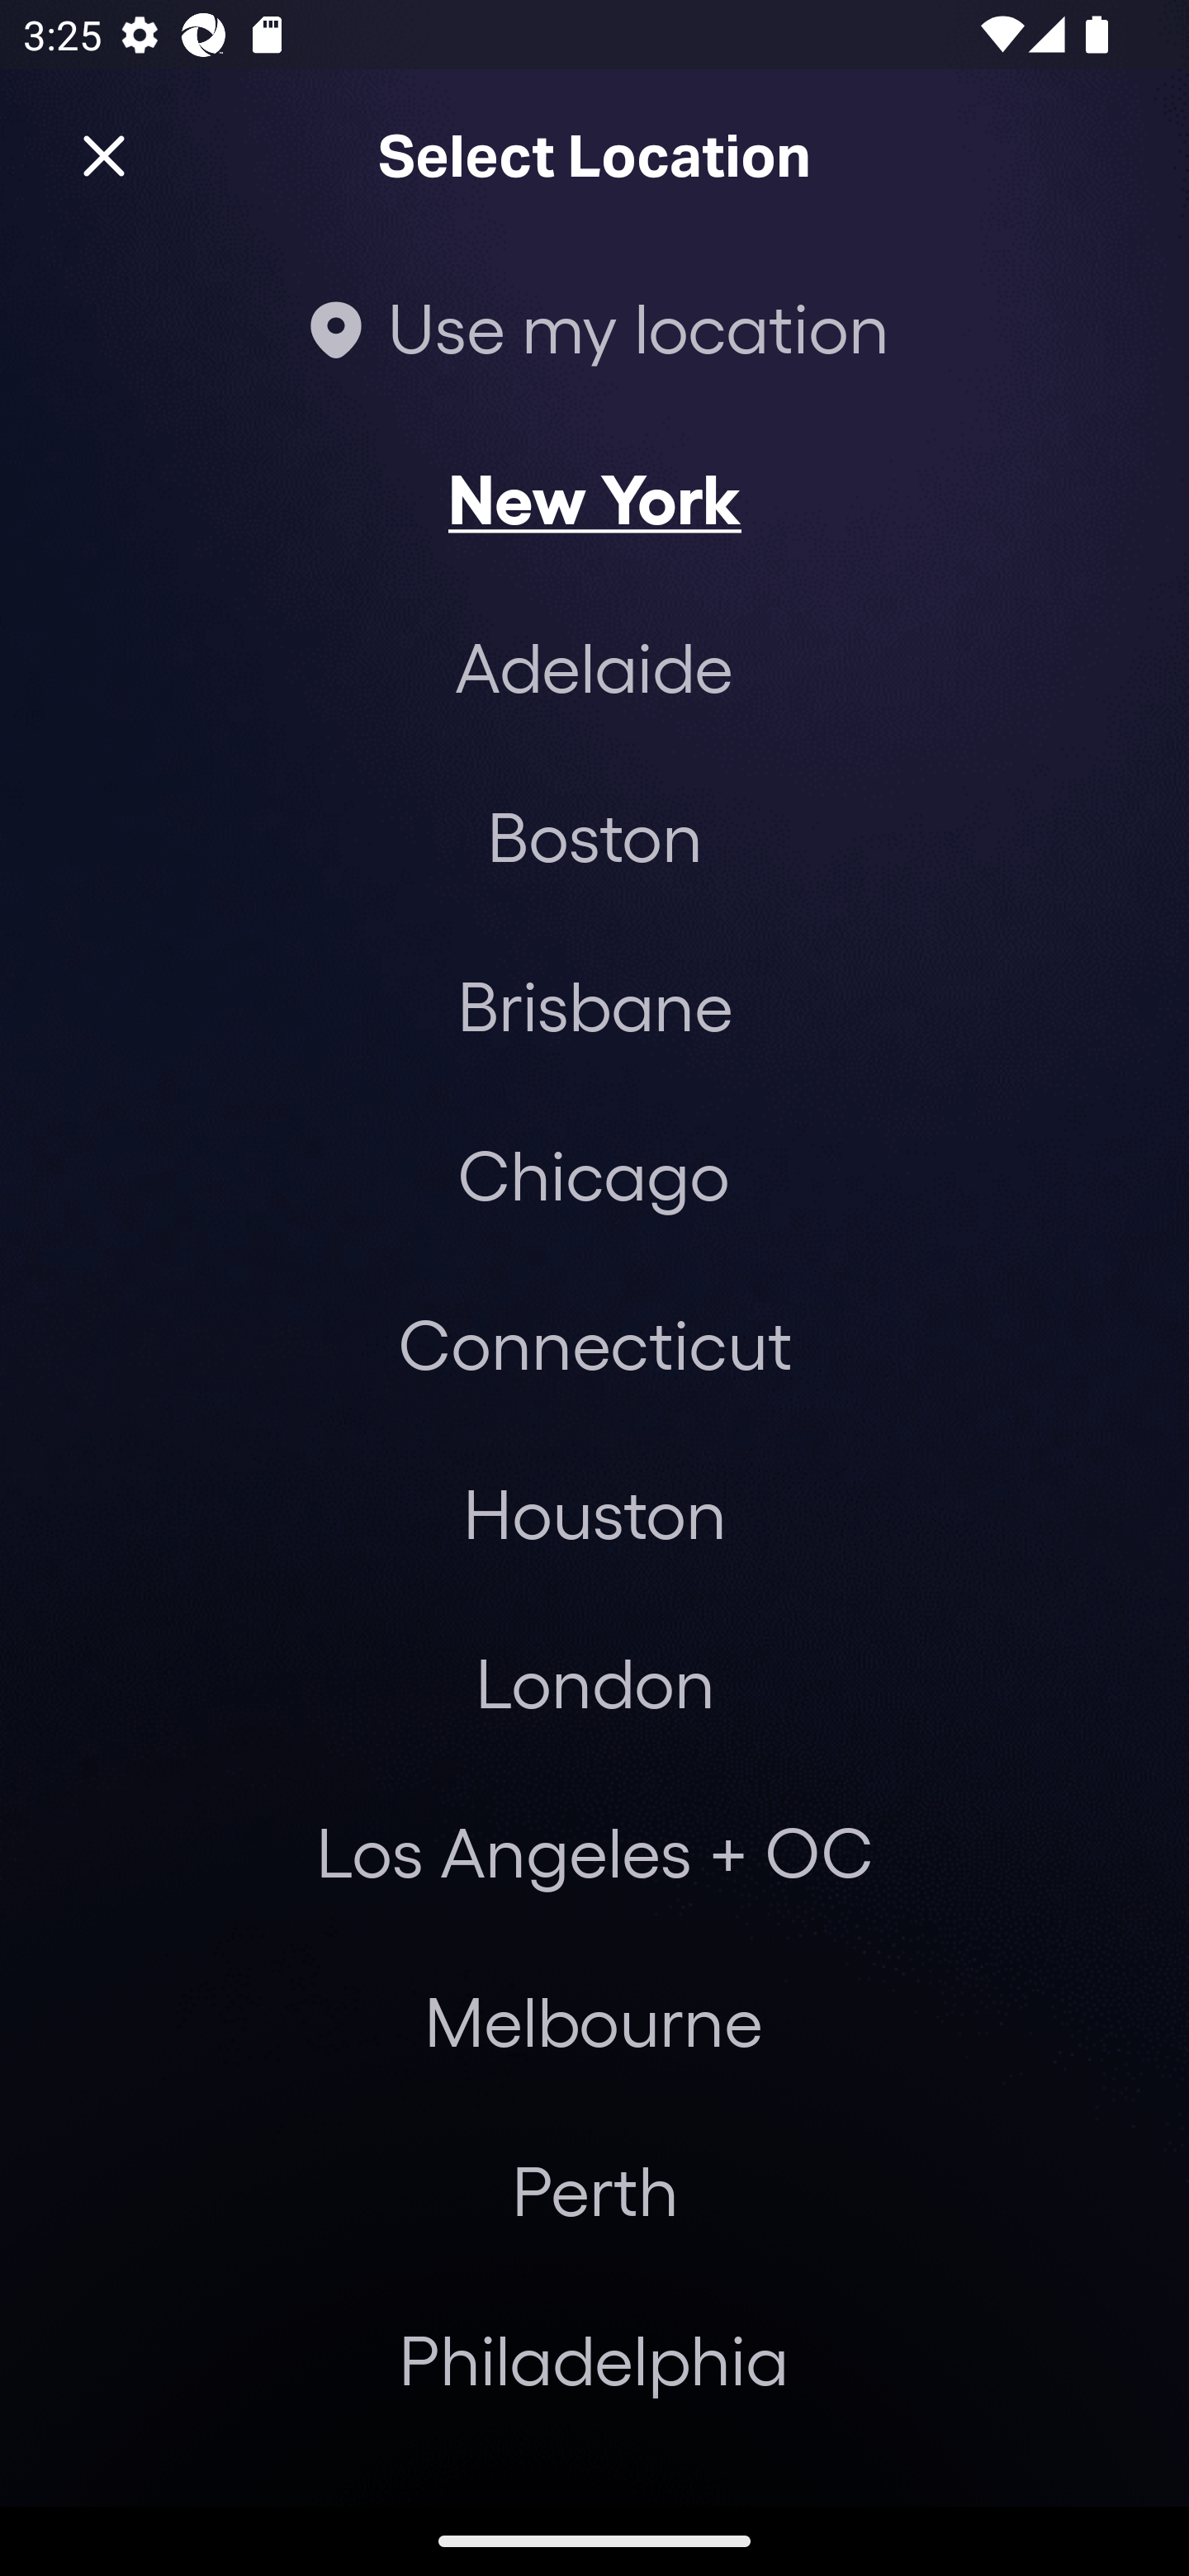 The image size is (1189, 2576). What do you see at coordinates (594, 1682) in the screenshot?
I see `London` at bounding box center [594, 1682].